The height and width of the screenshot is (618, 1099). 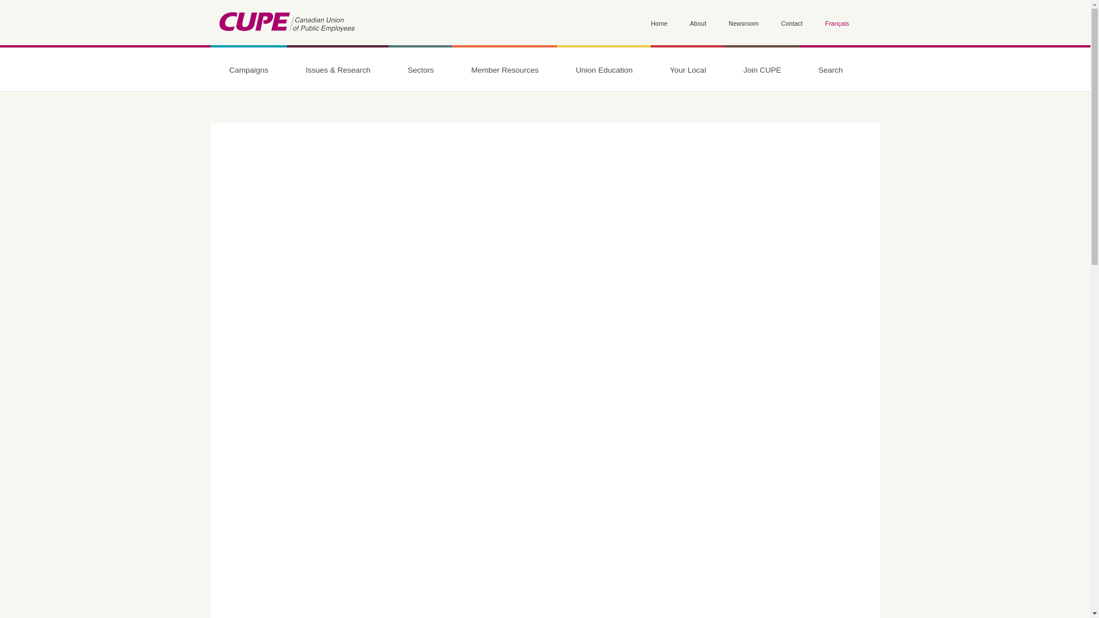 What do you see at coordinates (743, 24) in the screenshot?
I see `Newsroom` at bounding box center [743, 24].